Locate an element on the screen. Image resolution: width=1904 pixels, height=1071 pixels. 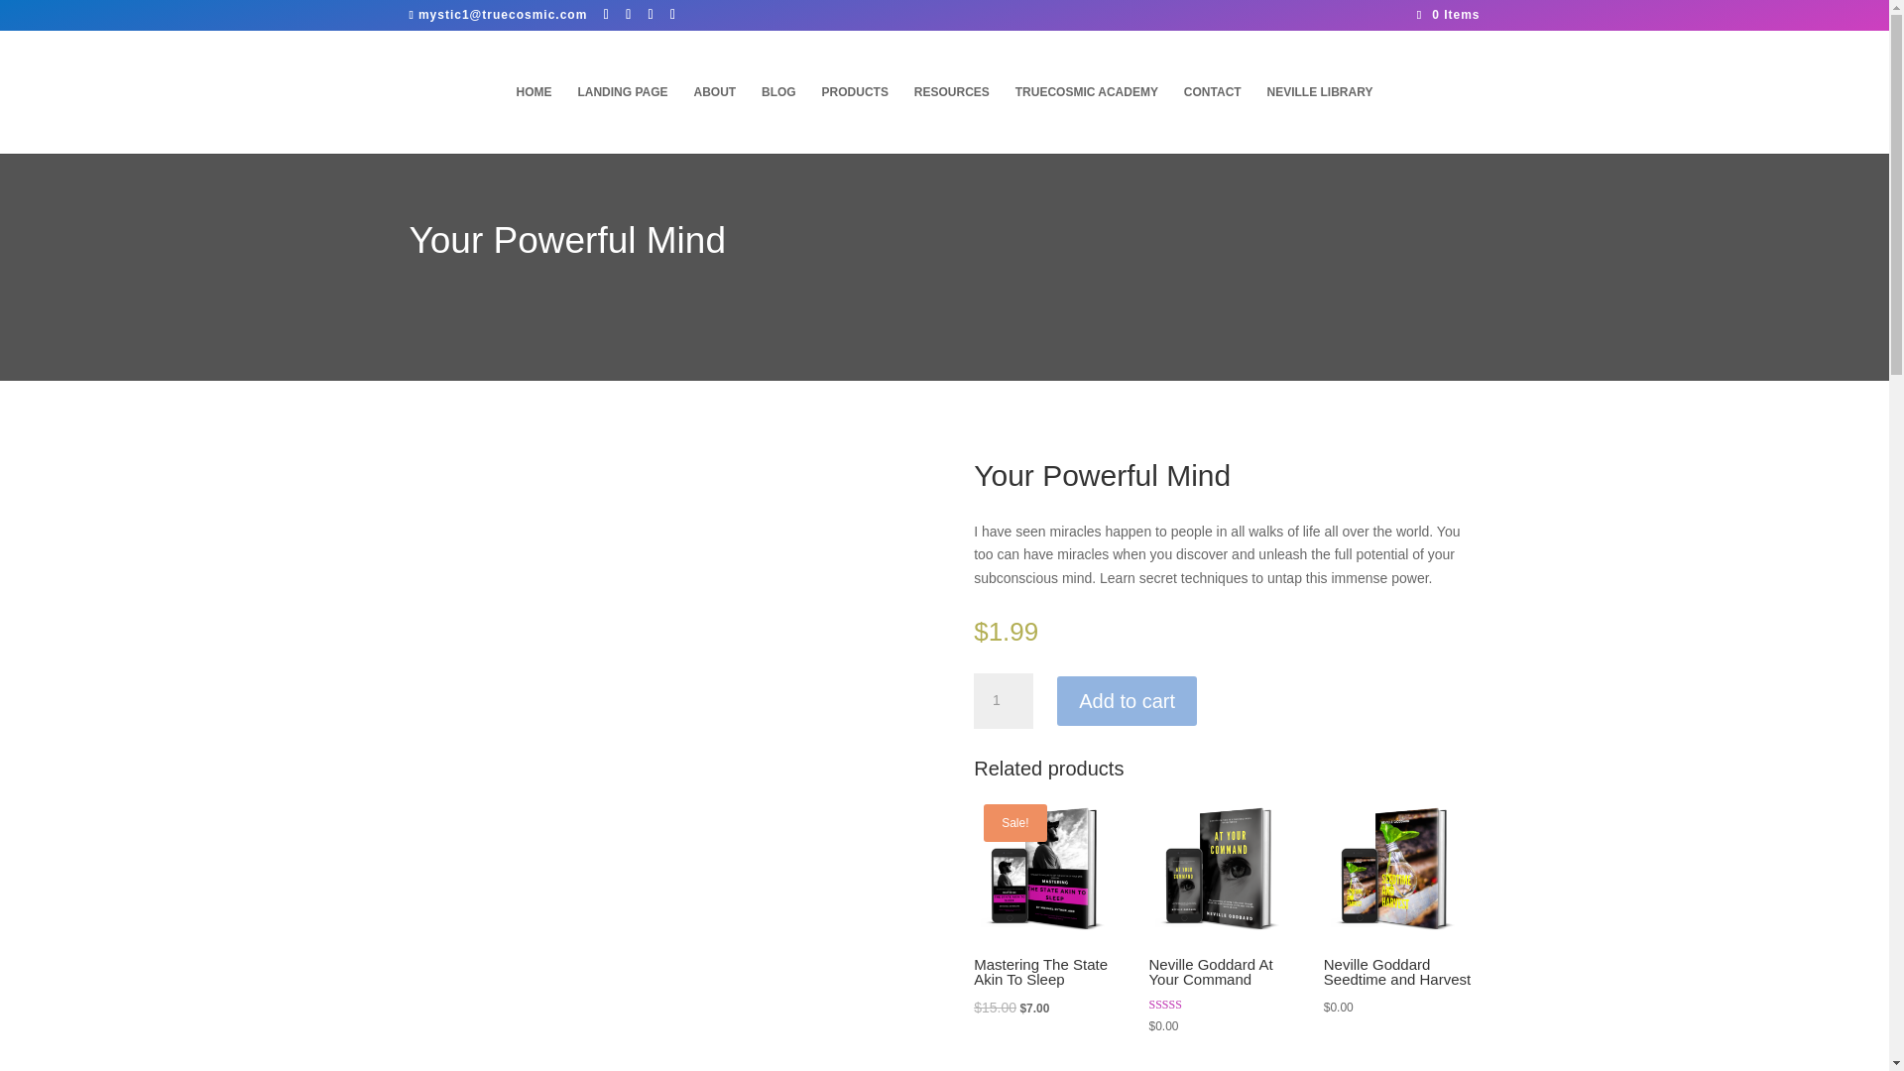
RESOURCES is located at coordinates (952, 119).